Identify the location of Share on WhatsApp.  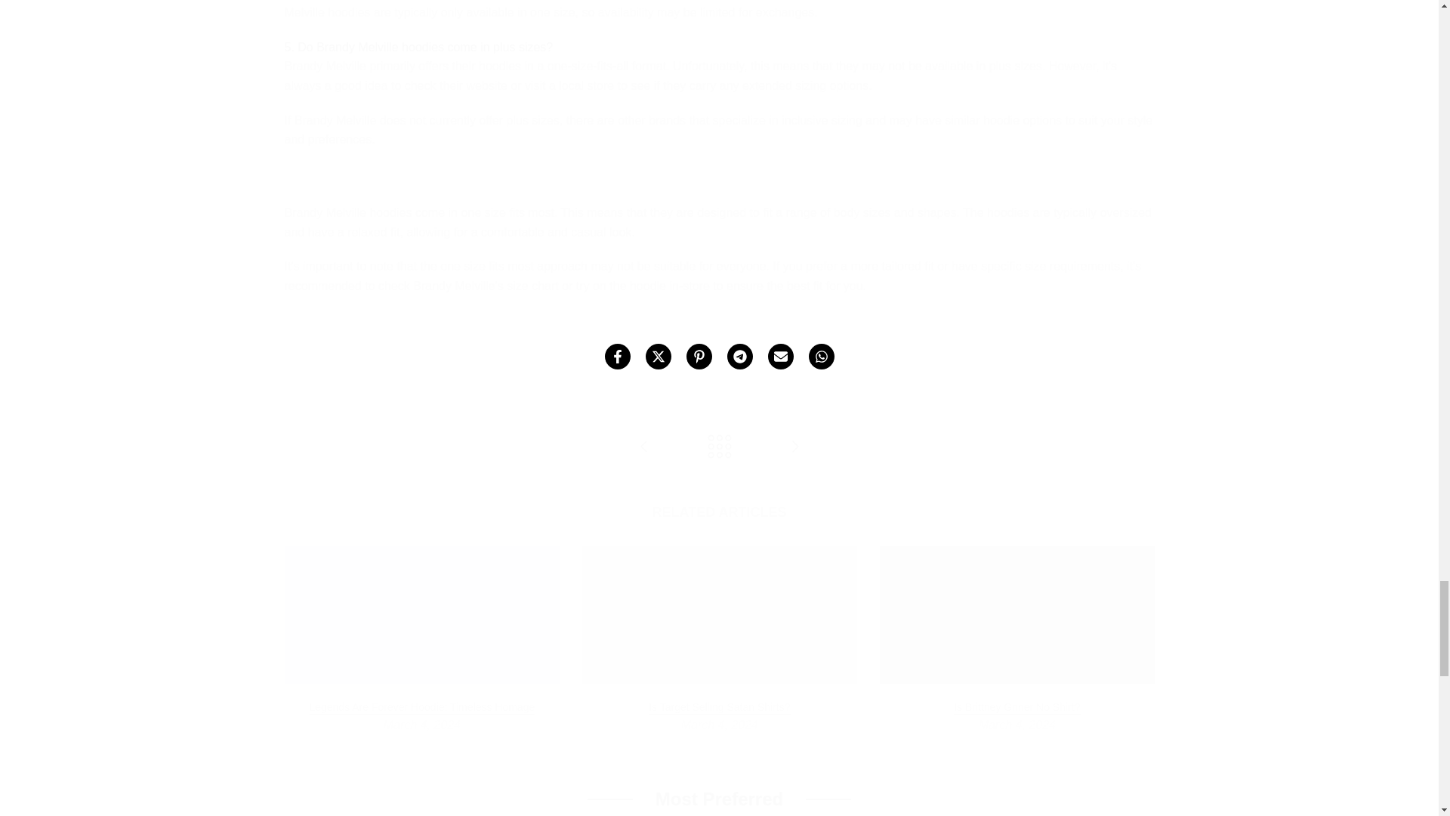
(820, 357).